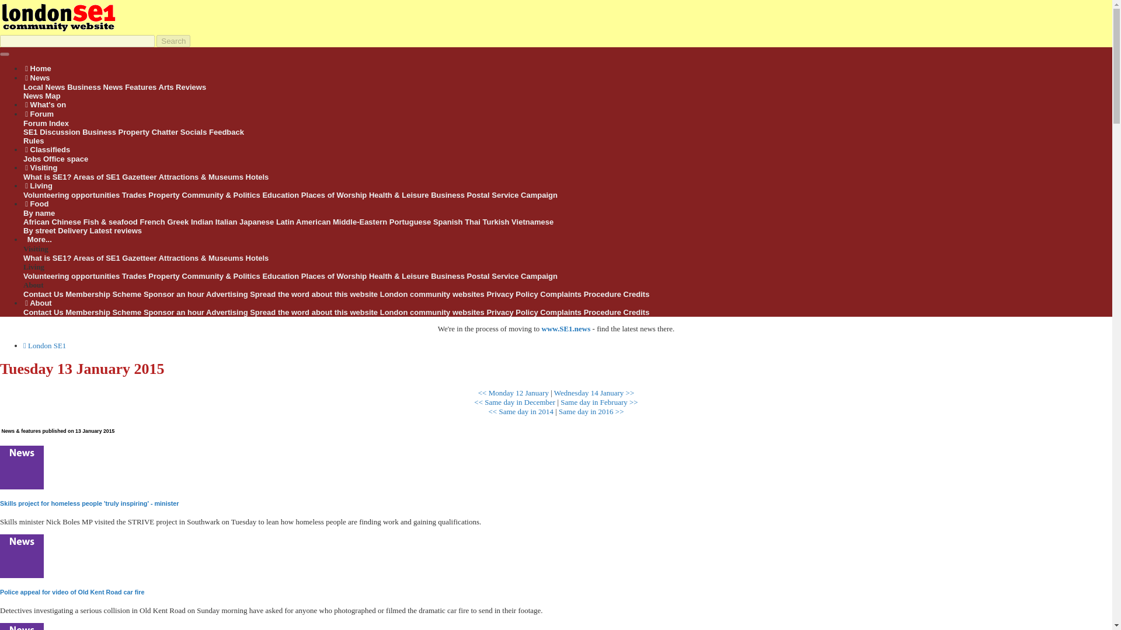 The image size is (1121, 630). I want to click on Education, so click(280, 195).